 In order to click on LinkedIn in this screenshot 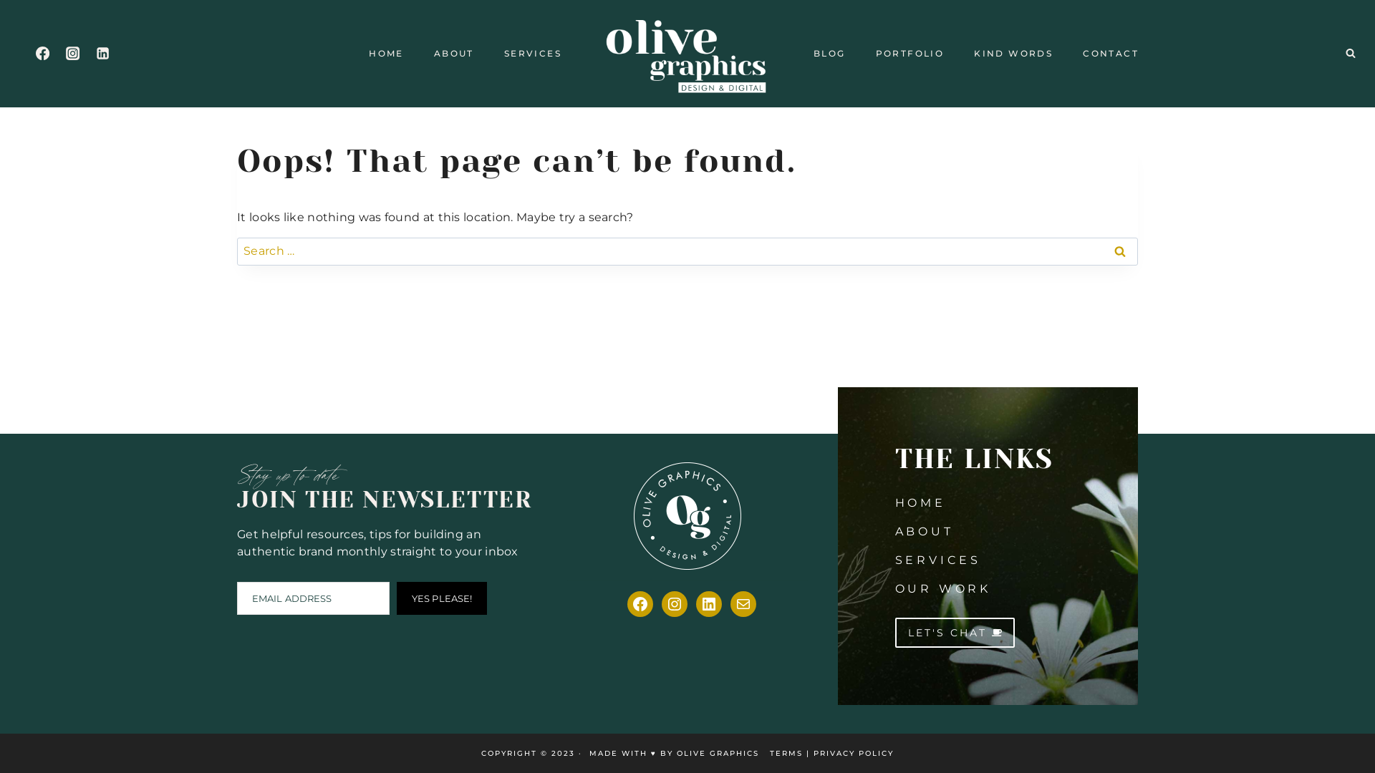, I will do `click(709, 604)`.